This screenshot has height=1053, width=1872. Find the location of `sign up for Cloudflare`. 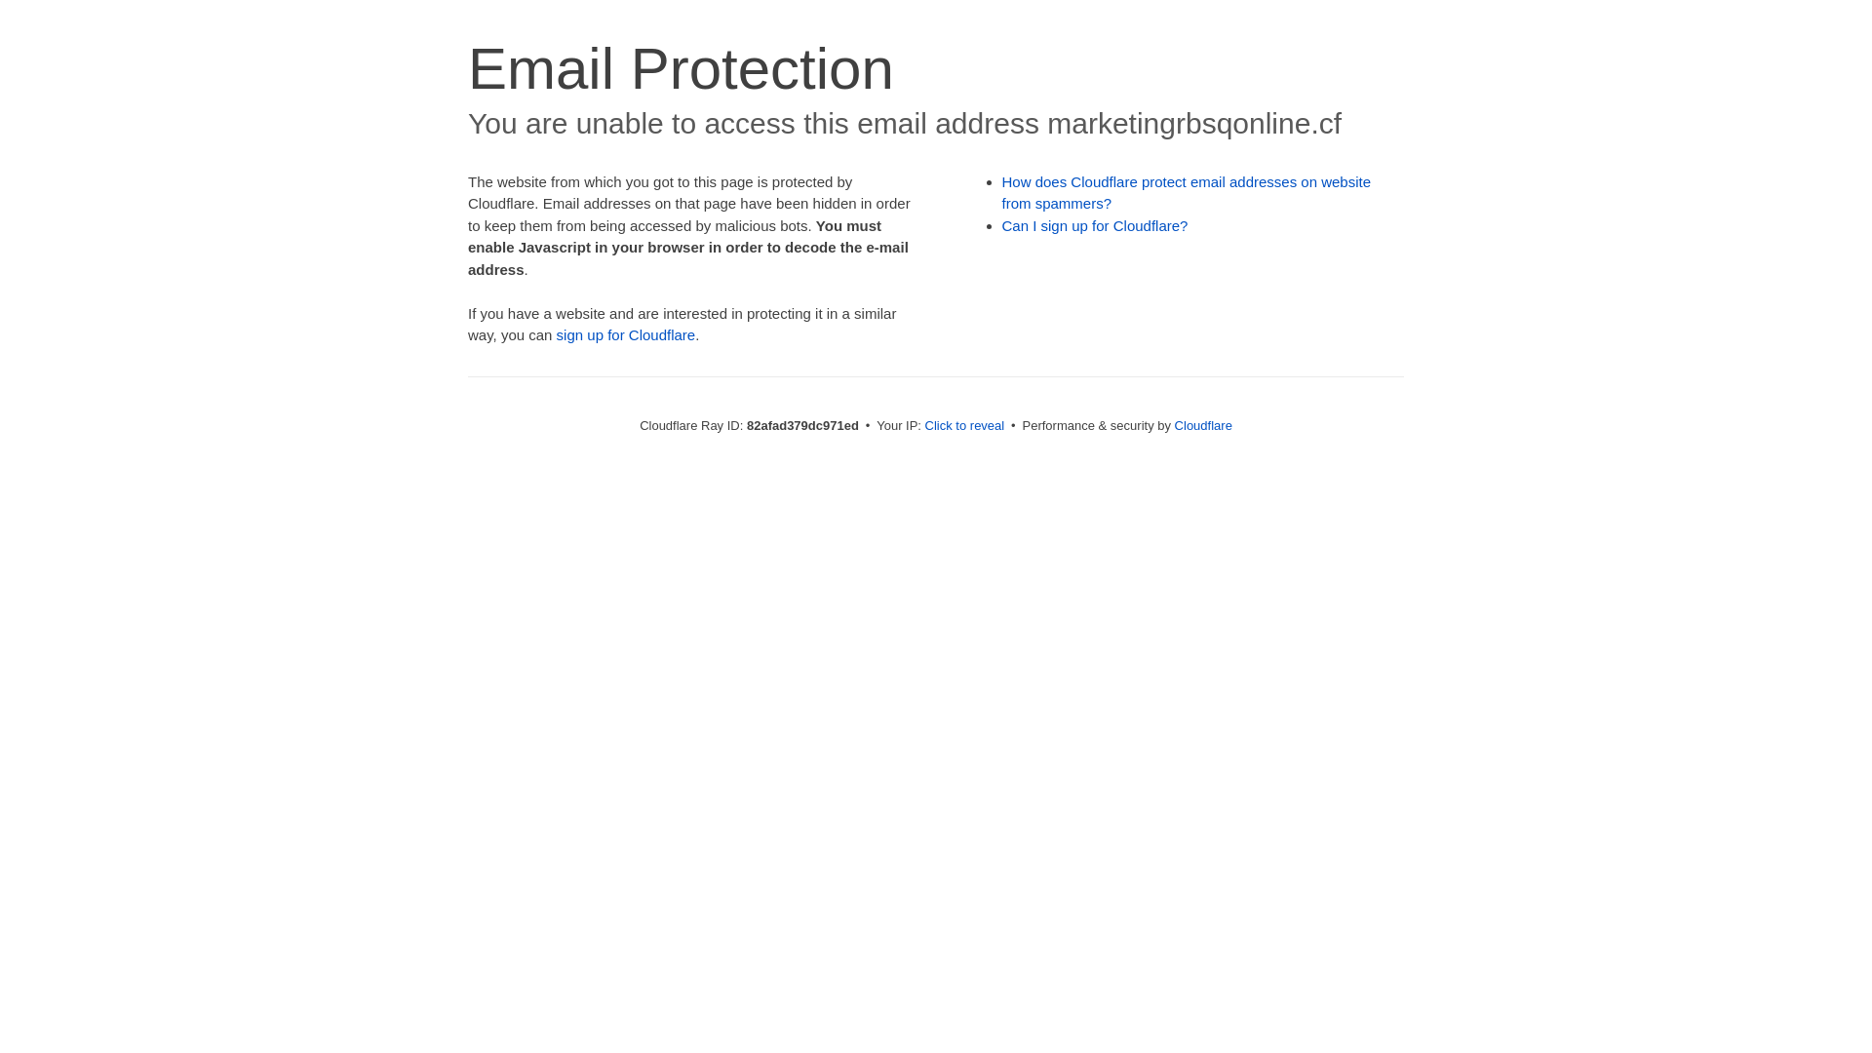

sign up for Cloudflare is located at coordinates (626, 335).